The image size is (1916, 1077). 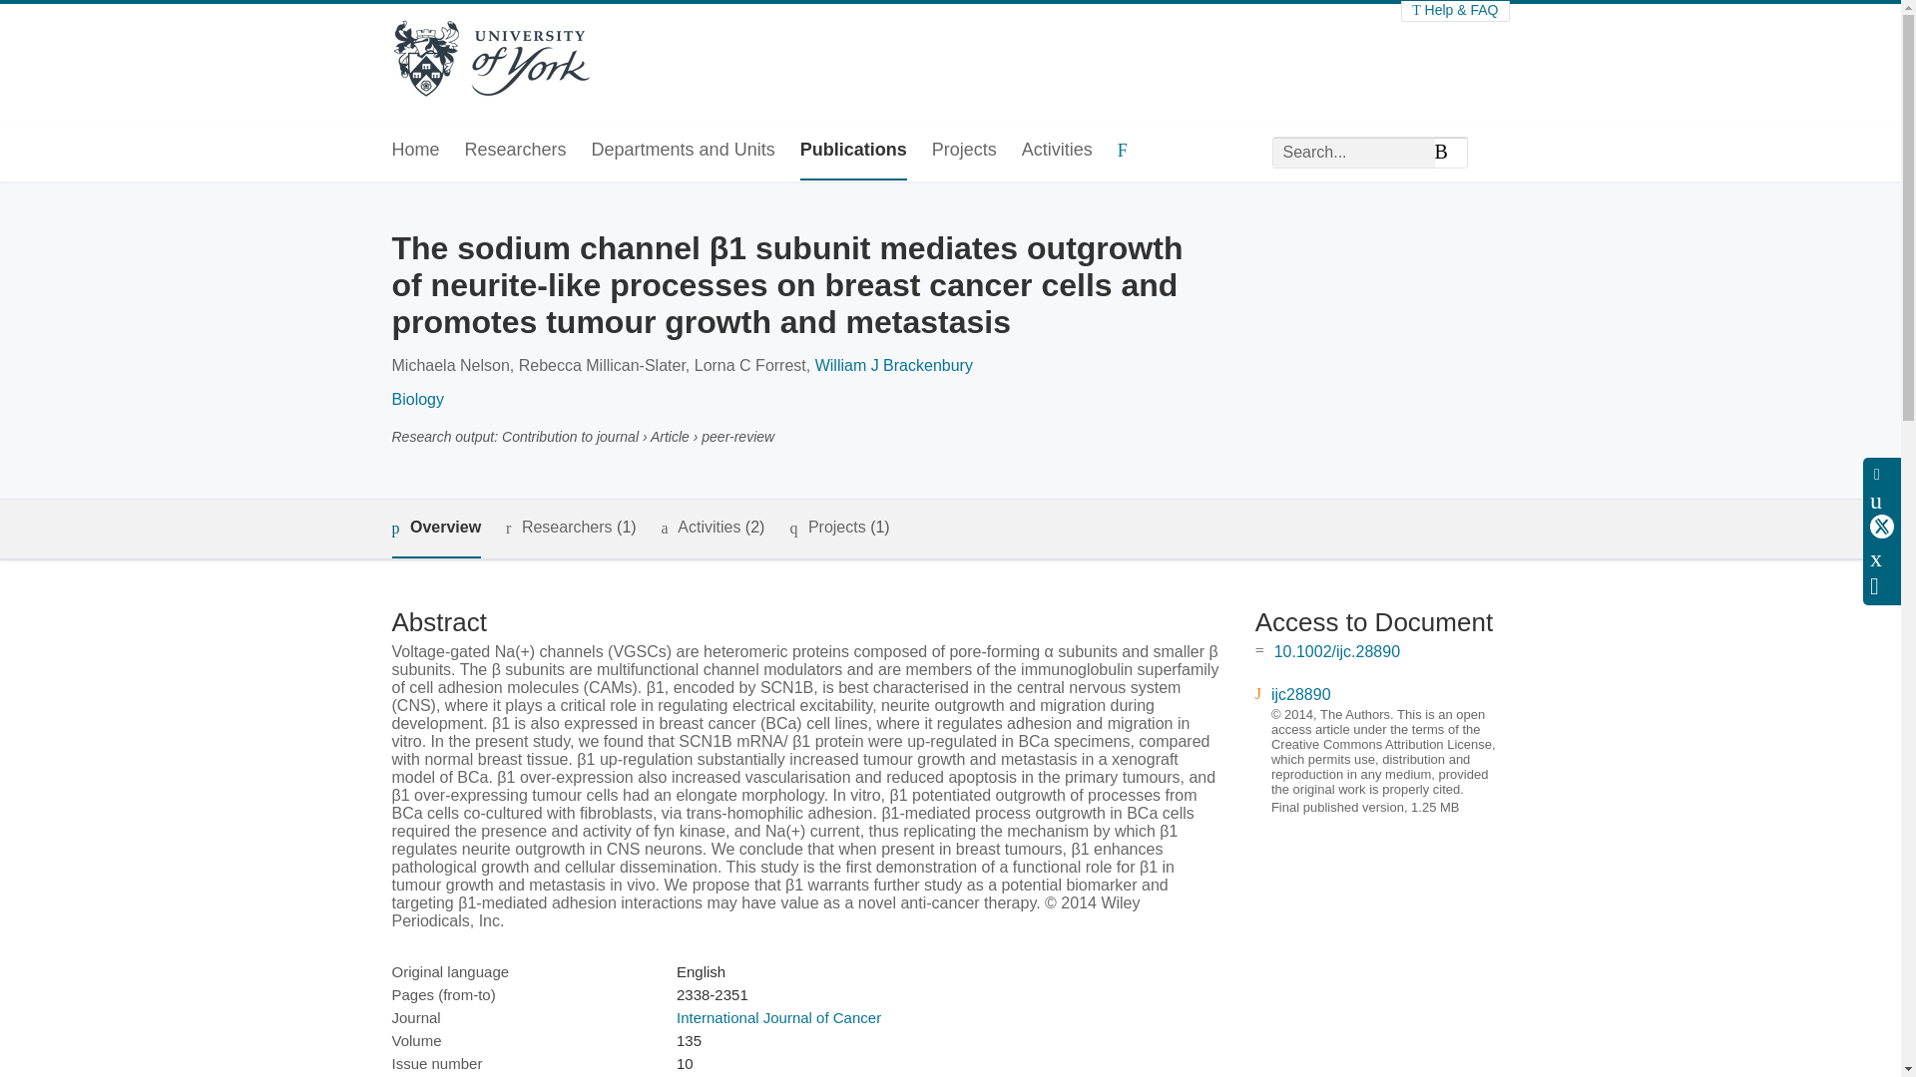 What do you see at coordinates (416, 399) in the screenshot?
I see `Biology` at bounding box center [416, 399].